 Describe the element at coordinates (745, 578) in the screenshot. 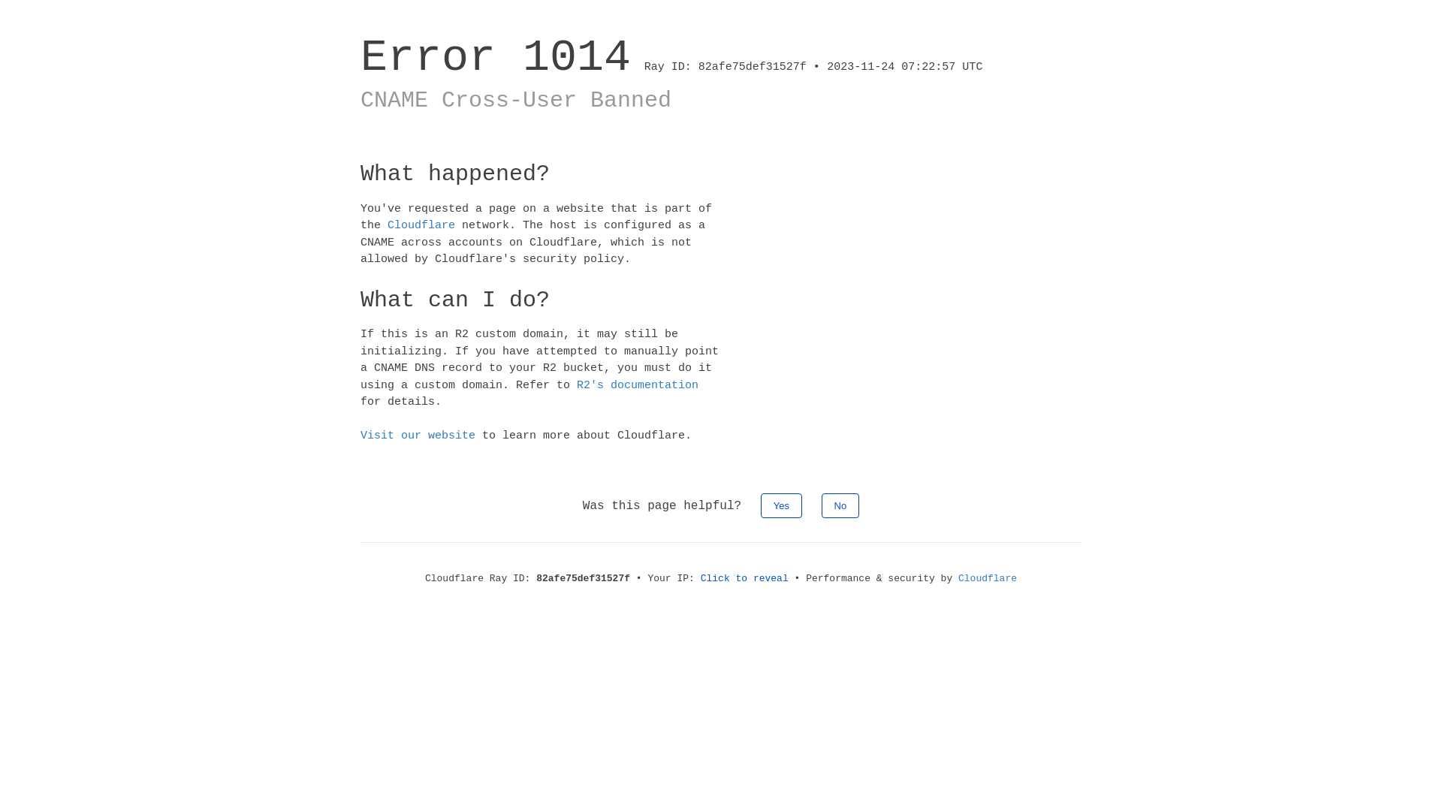

I see `Click to reveal` at that location.